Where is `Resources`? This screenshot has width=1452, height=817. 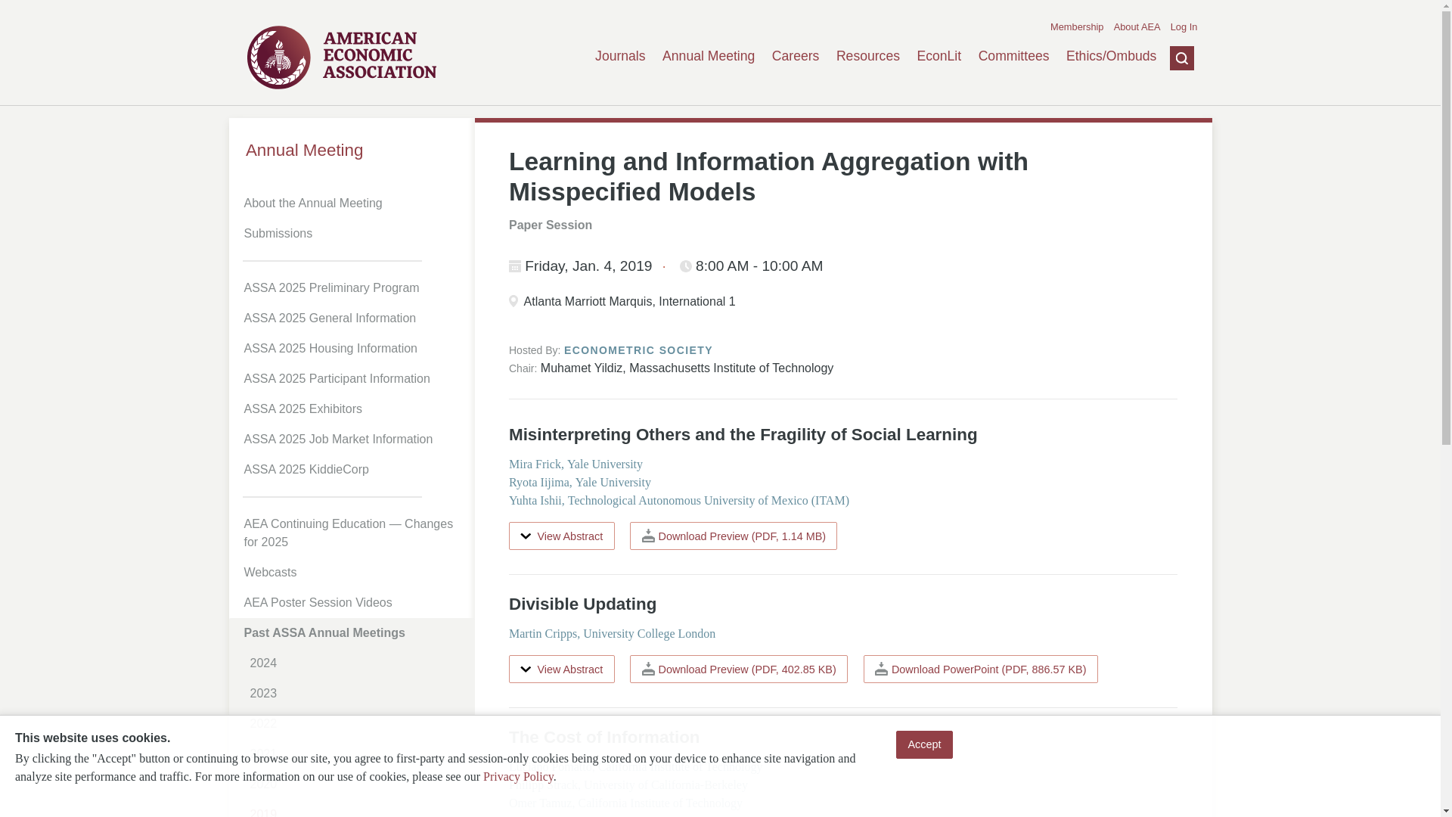
Resources is located at coordinates (868, 56).